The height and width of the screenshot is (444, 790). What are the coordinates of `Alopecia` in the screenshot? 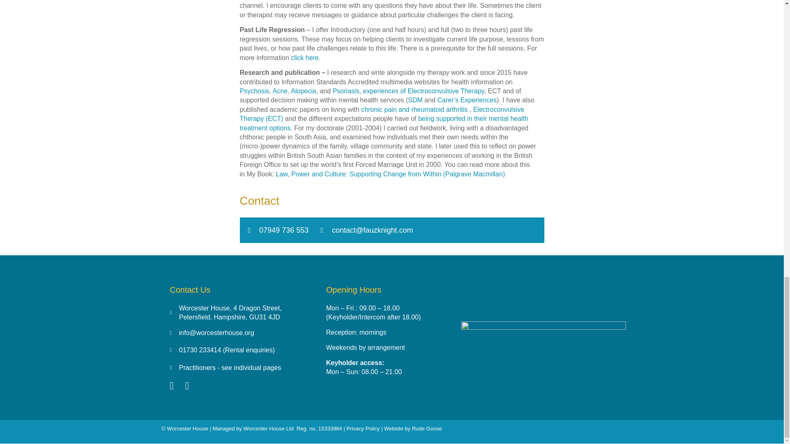 It's located at (303, 91).